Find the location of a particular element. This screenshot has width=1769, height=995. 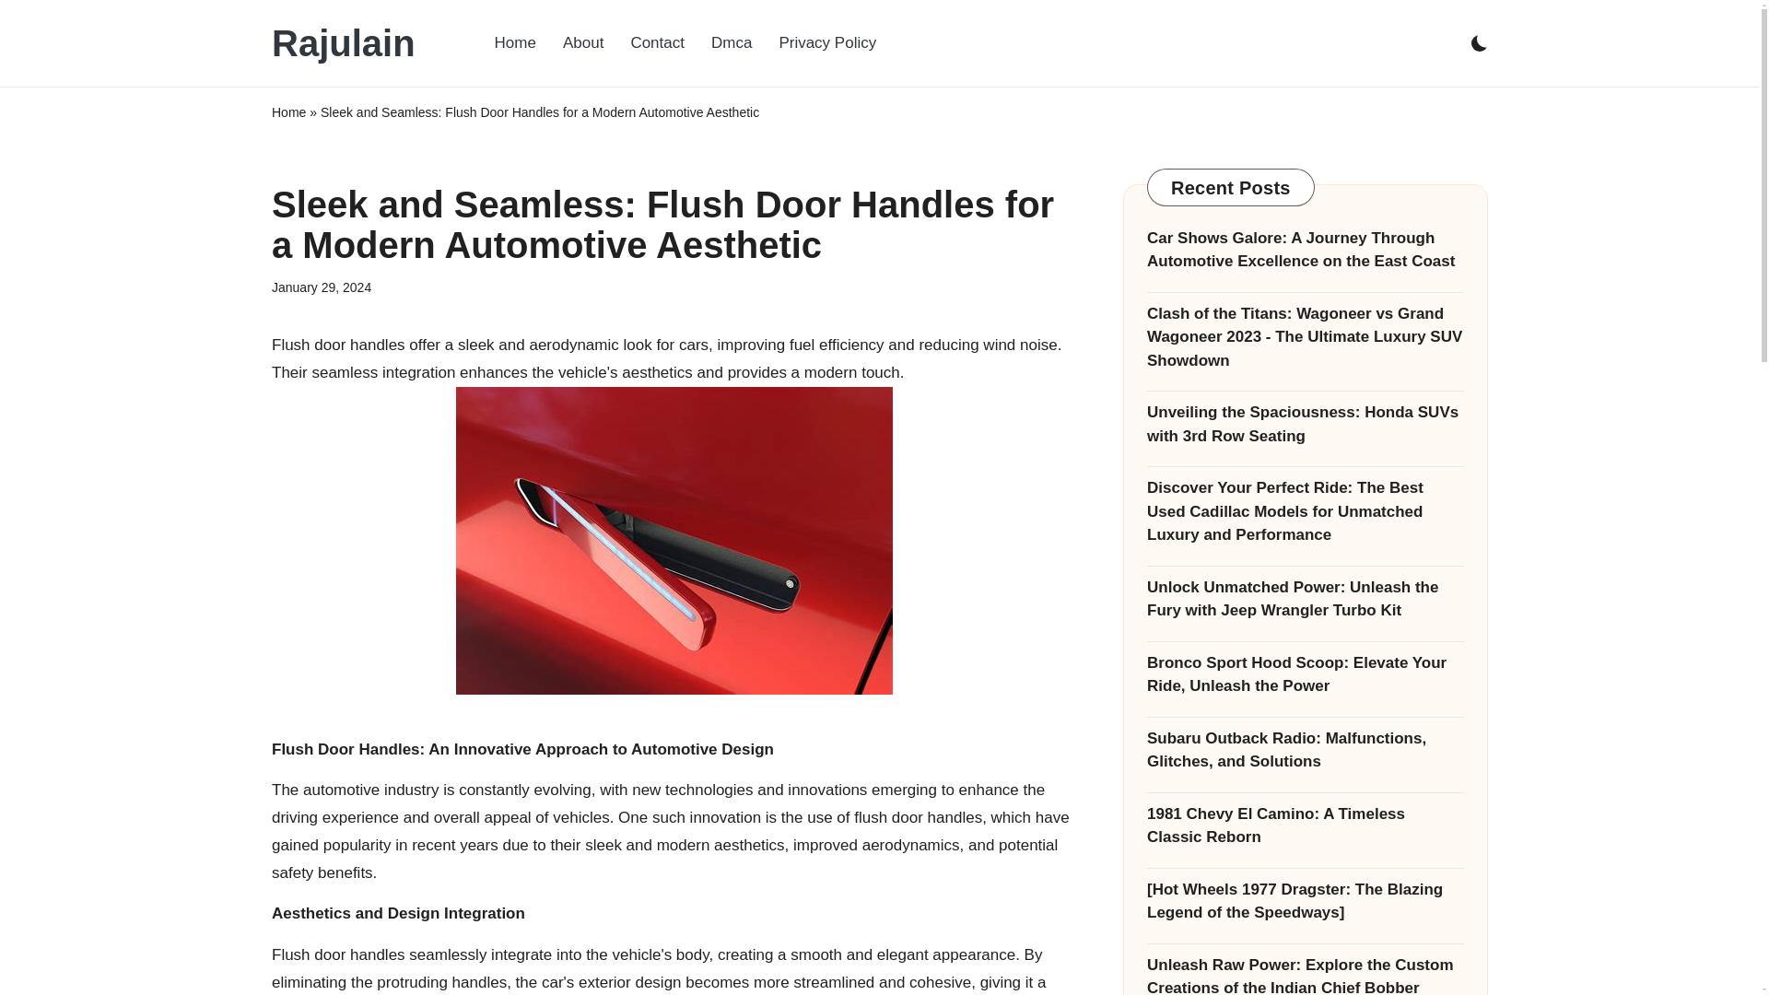

Dmca is located at coordinates (732, 42).